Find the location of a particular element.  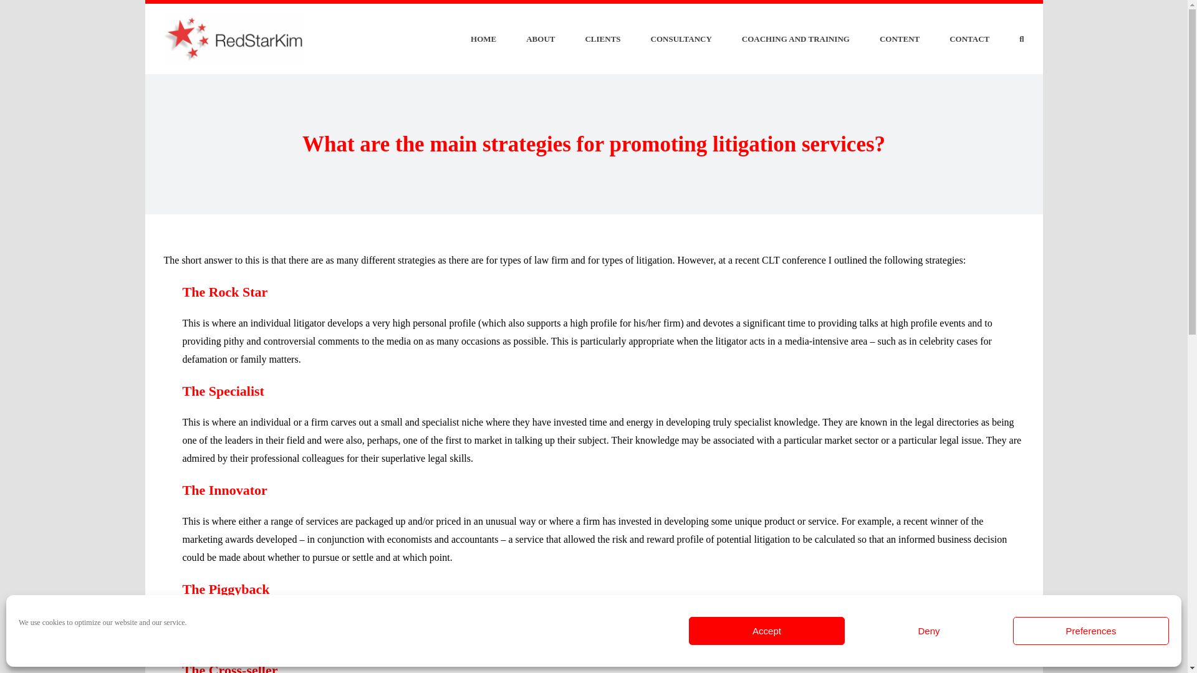

Preferences is located at coordinates (1091, 631).